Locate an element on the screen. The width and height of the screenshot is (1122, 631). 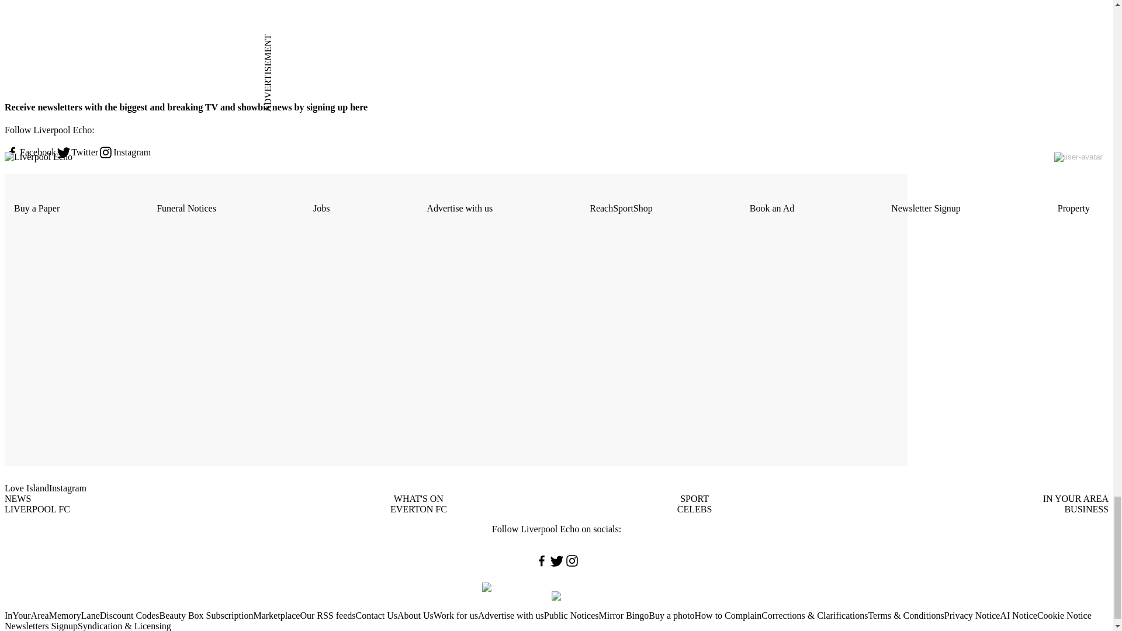
Instagram is located at coordinates (124, 152).